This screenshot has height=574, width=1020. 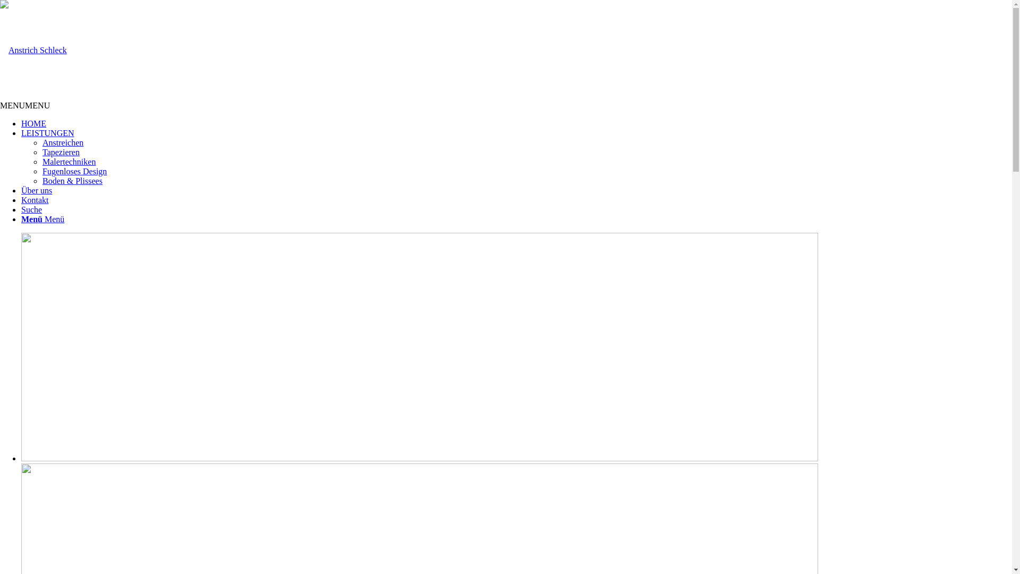 I want to click on Malertechniken, so click(x=69, y=162).